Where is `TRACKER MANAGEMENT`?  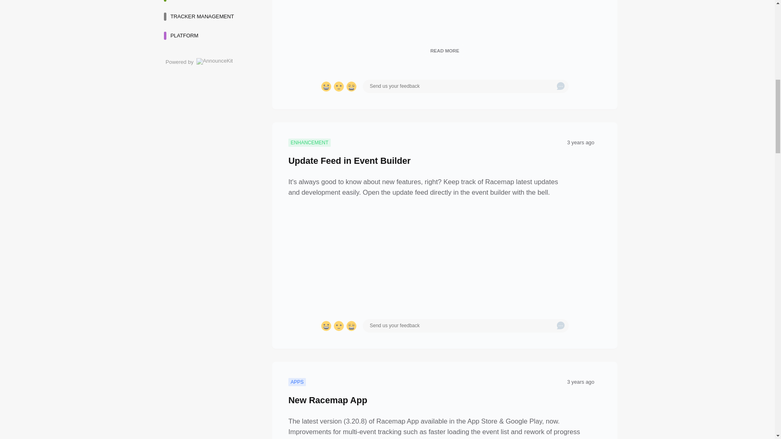
TRACKER MANAGEMENT is located at coordinates (208, 16).